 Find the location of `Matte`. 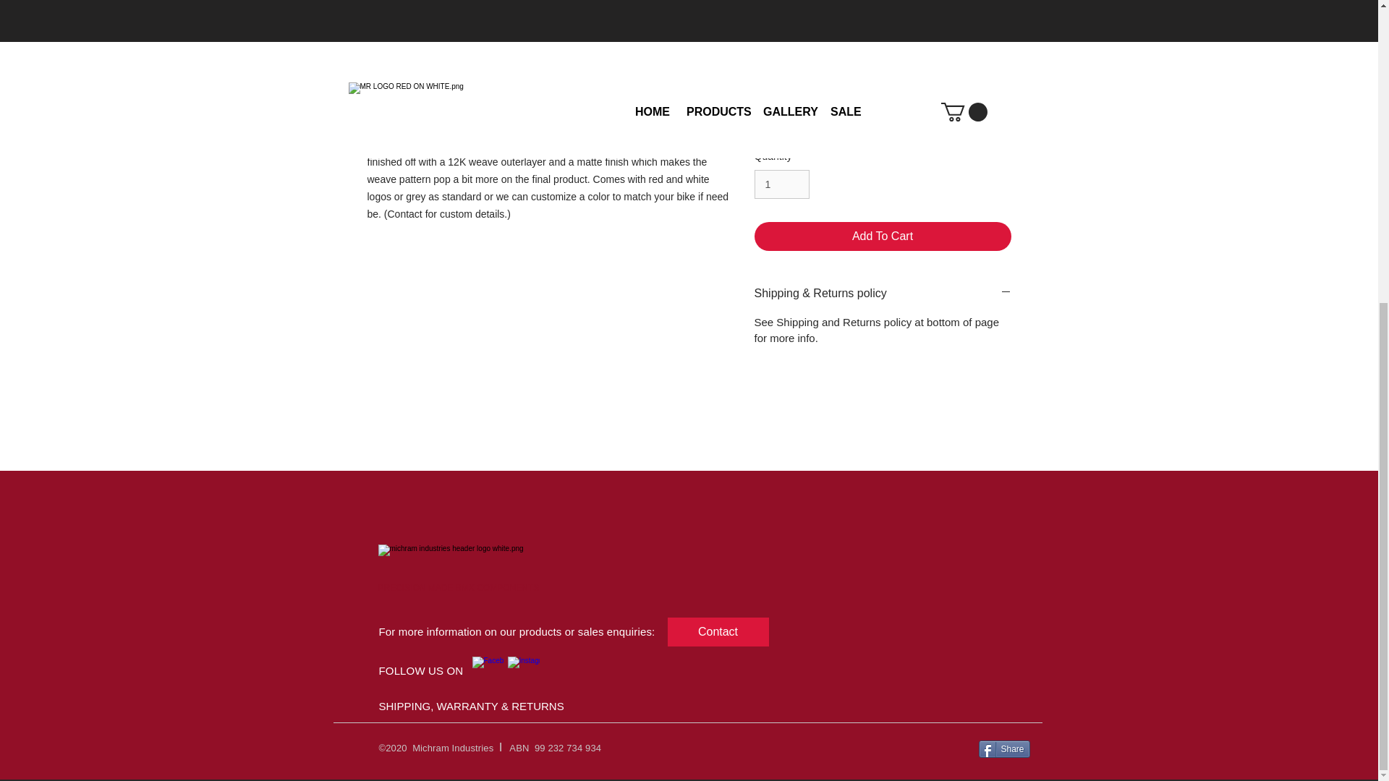

Matte is located at coordinates (883, 58).